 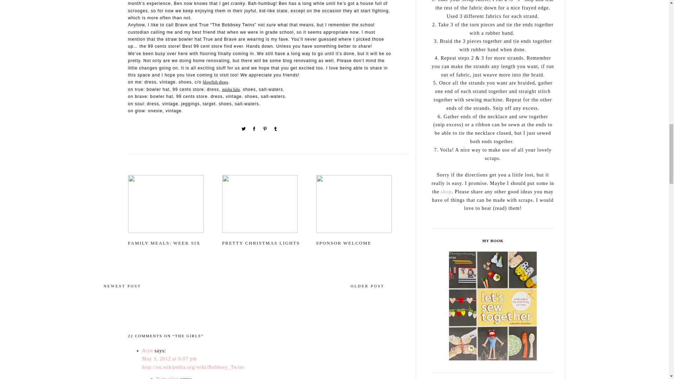 I want to click on SPONSOR WELCOME, so click(x=362, y=206).